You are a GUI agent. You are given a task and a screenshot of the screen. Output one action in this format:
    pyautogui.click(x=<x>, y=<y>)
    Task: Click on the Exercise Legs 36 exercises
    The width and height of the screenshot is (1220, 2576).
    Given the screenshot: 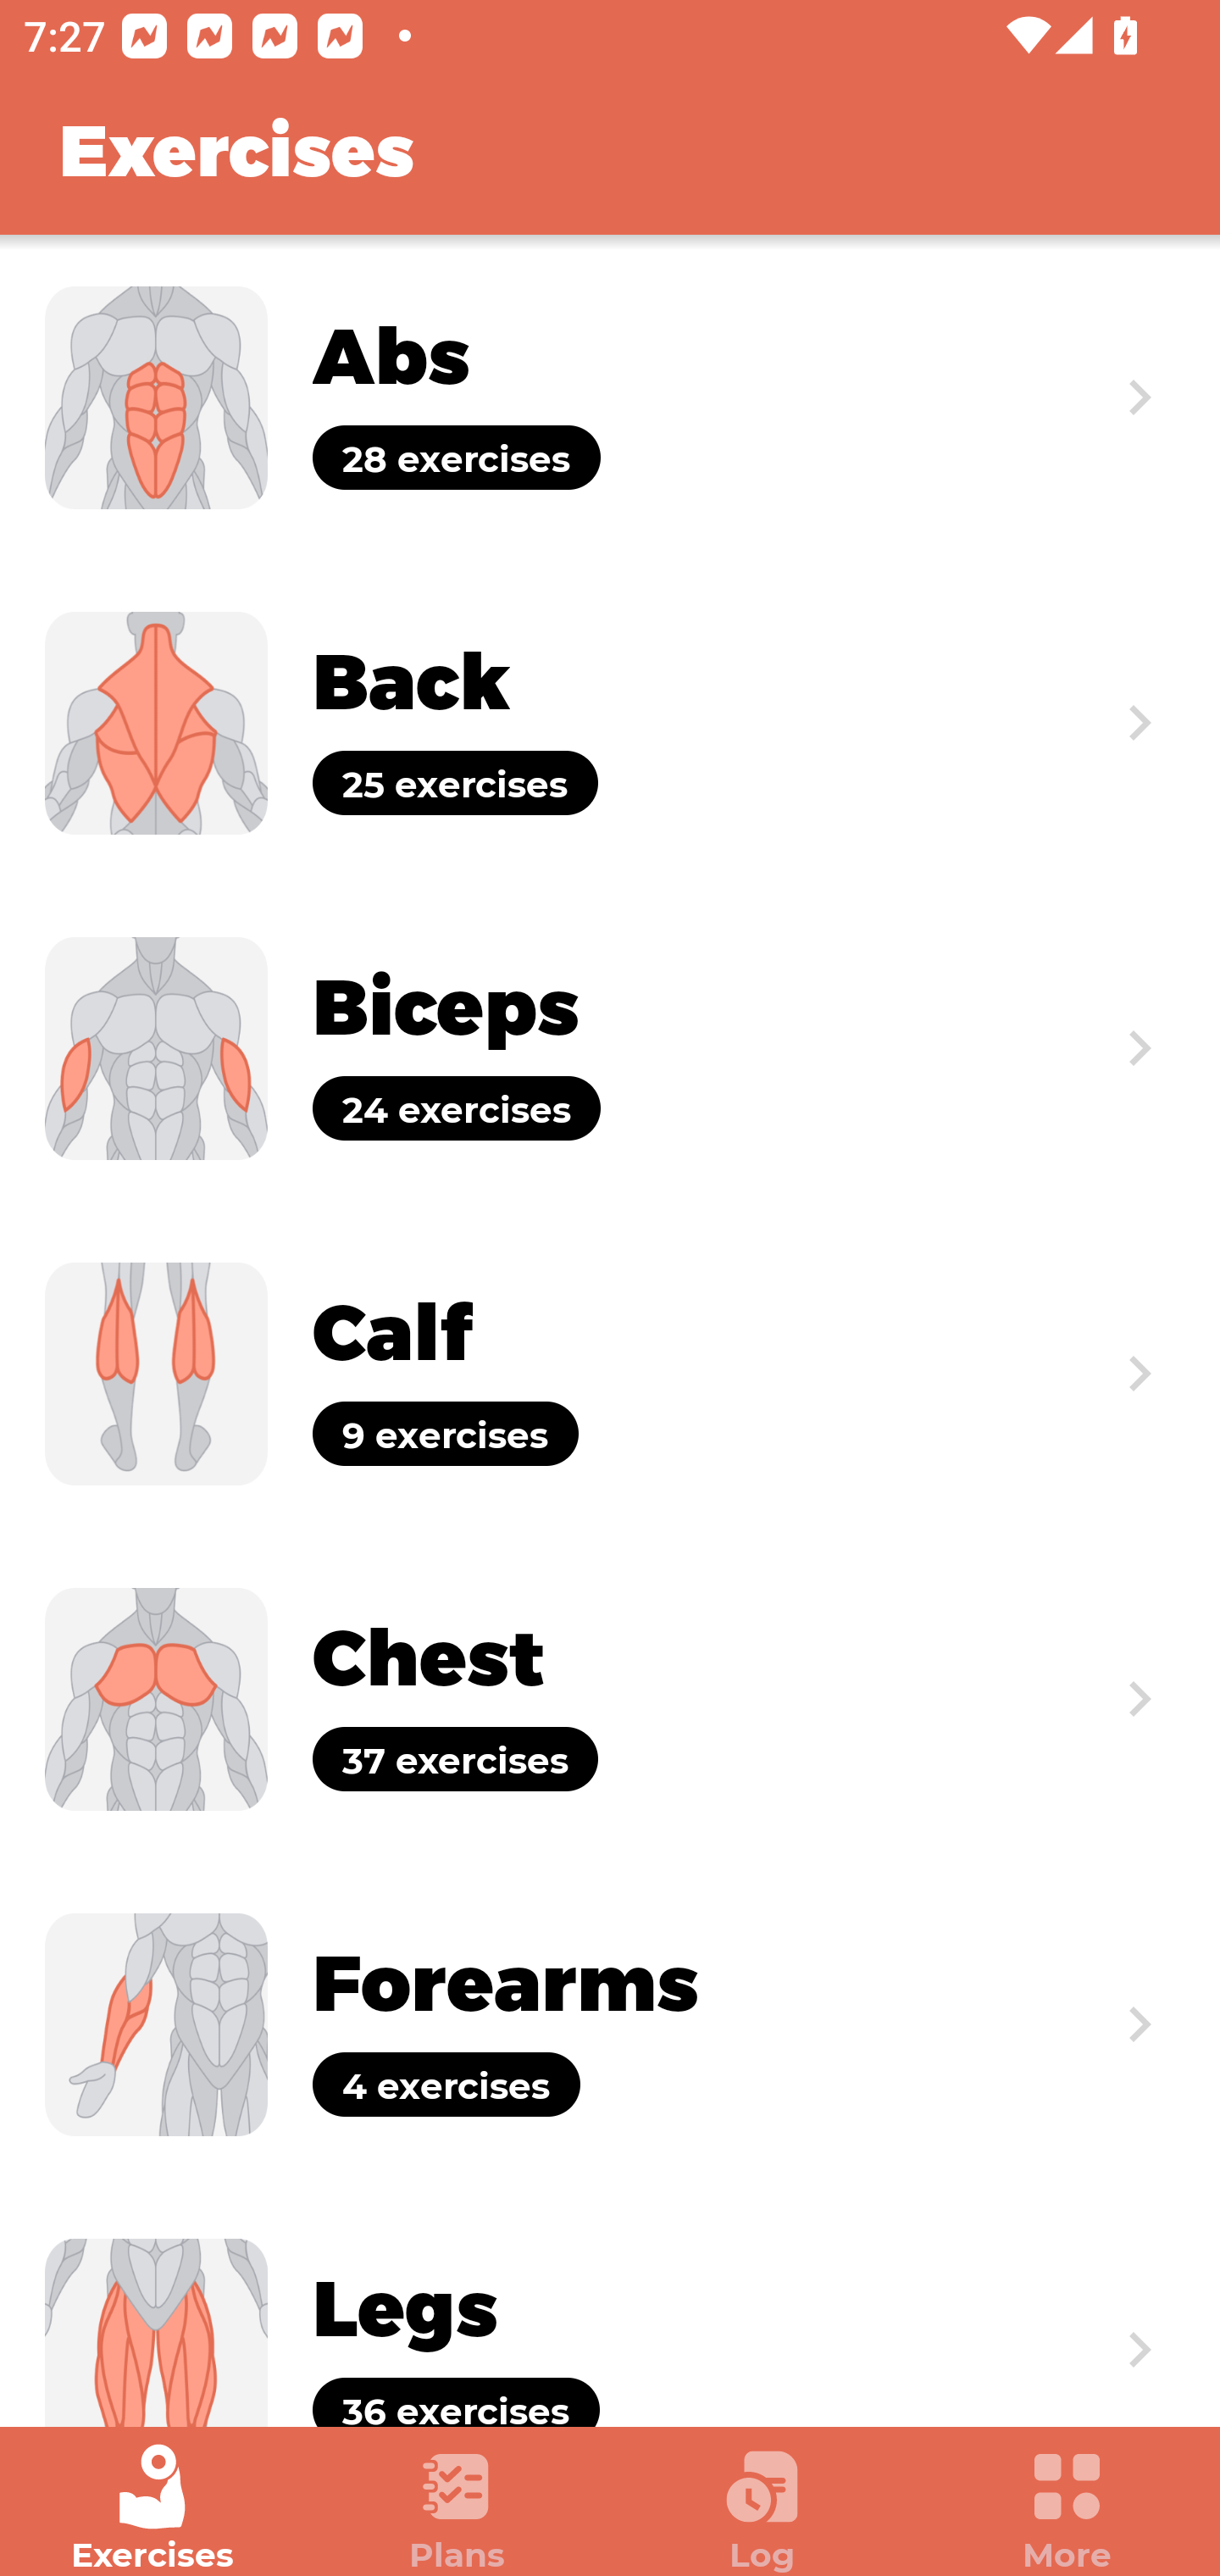 What is the action you would take?
    pyautogui.click(x=610, y=2307)
    